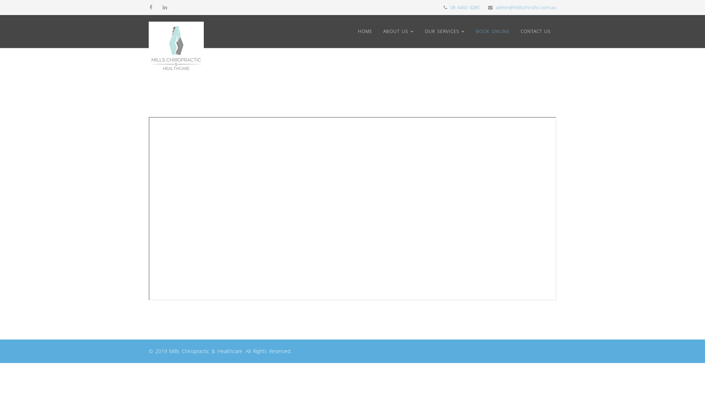 This screenshot has width=705, height=396. What do you see at coordinates (493, 32) in the screenshot?
I see `BOOK ONLINE` at bounding box center [493, 32].